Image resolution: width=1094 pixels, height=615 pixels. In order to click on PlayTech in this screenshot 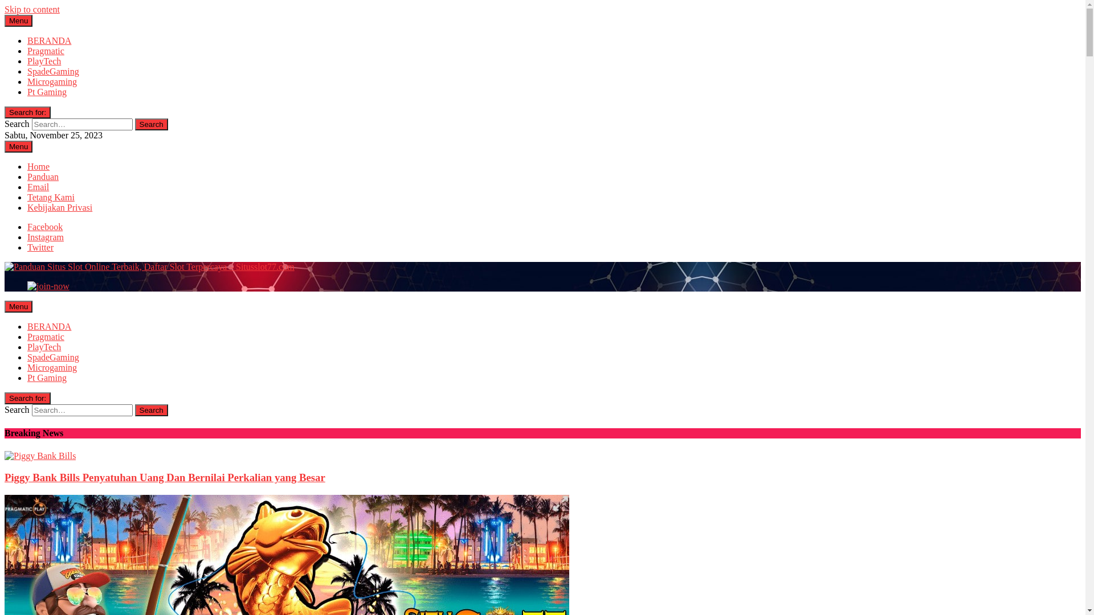, I will do `click(44, 347)`.